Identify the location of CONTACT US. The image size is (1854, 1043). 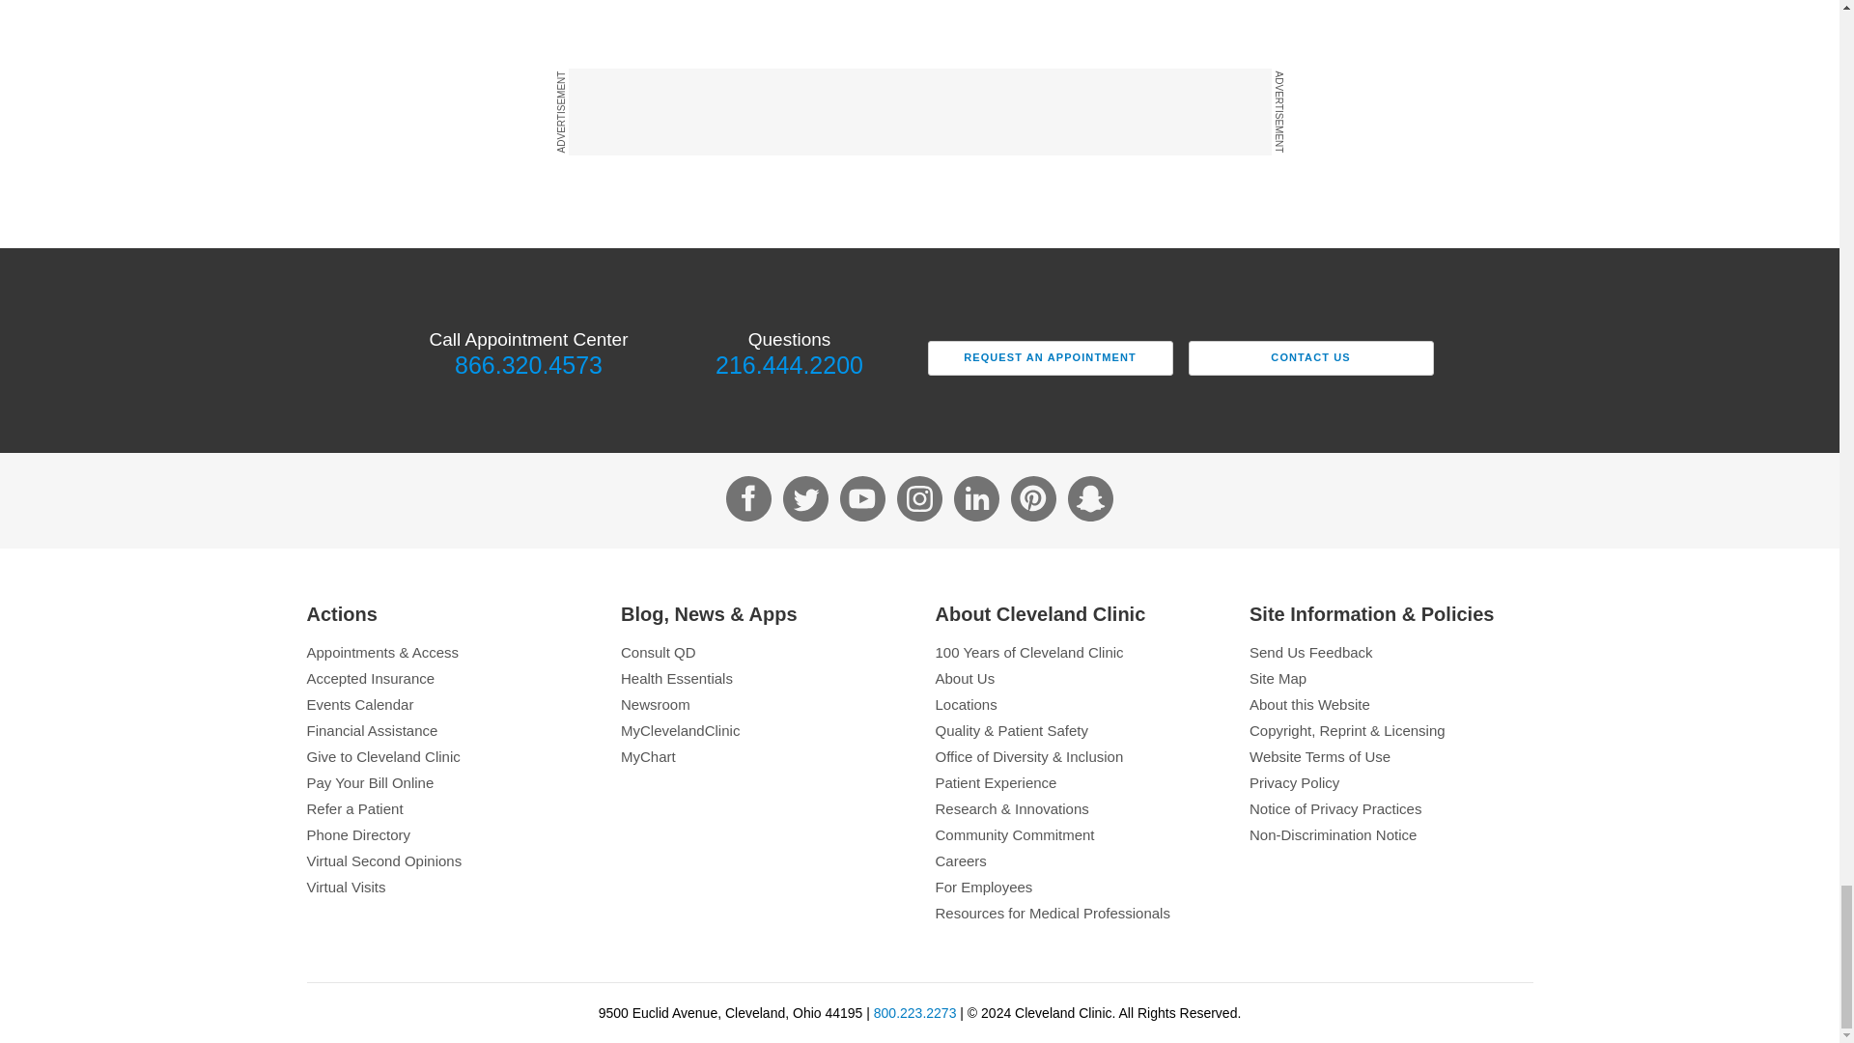
(1310, 357).